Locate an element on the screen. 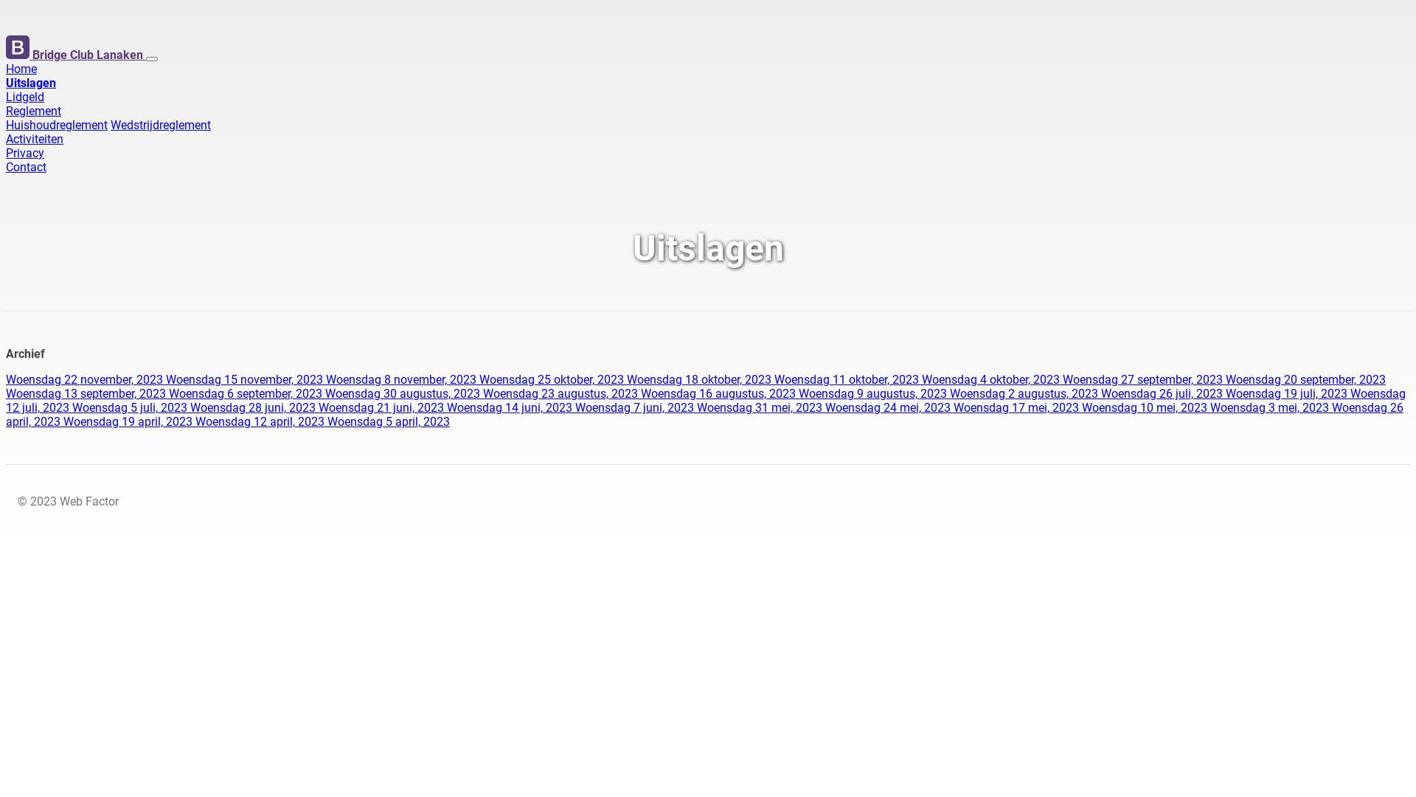 Image resolution: width=1416 pixels, height=797 pixels. Woensdag 23 augustus, 2023 is located at coordinates (562, 394).